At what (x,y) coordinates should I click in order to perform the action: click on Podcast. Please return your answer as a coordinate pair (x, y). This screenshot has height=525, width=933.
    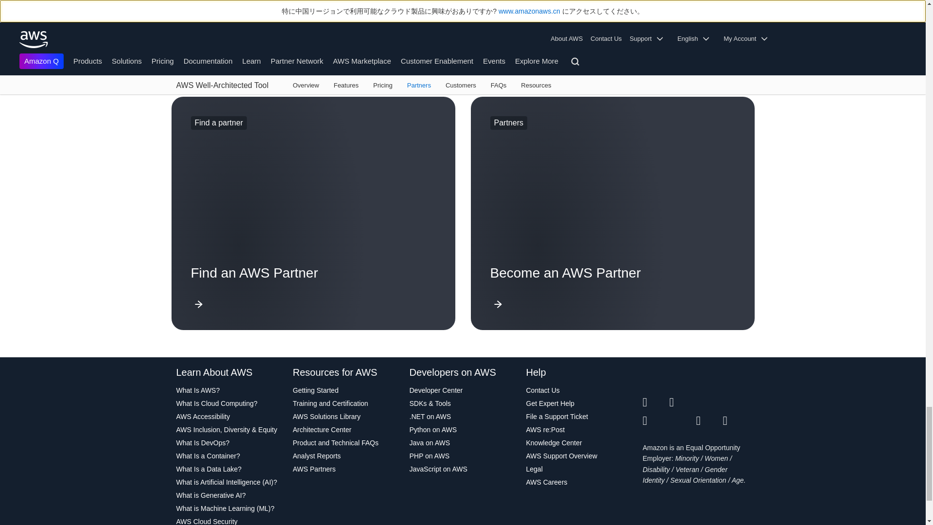
    Looking at the image, I should click on (709, 421).